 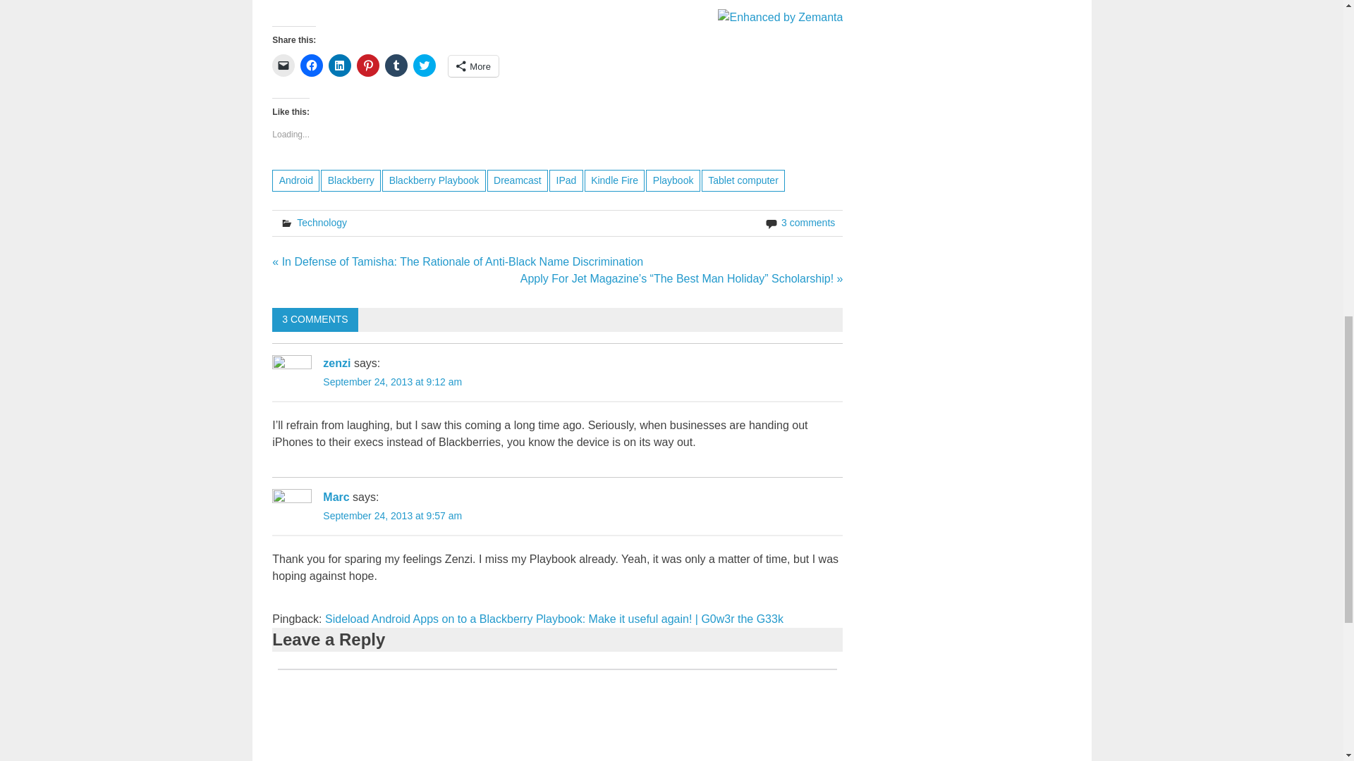 I want to click on More, so click(x=472, y=66).